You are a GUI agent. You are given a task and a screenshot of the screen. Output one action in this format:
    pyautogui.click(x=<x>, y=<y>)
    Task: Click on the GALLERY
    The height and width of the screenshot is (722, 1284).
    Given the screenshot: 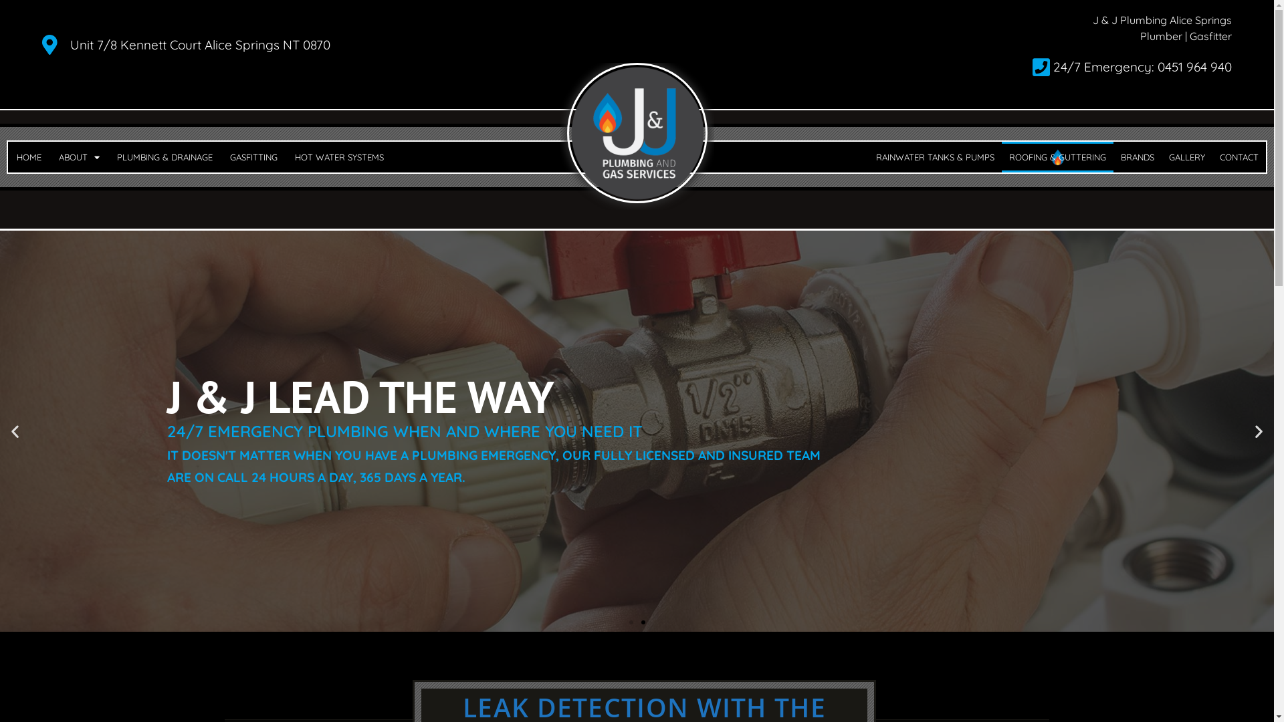 What is the action you would take?
    pyautogui.click(x=1187, y=157)
    